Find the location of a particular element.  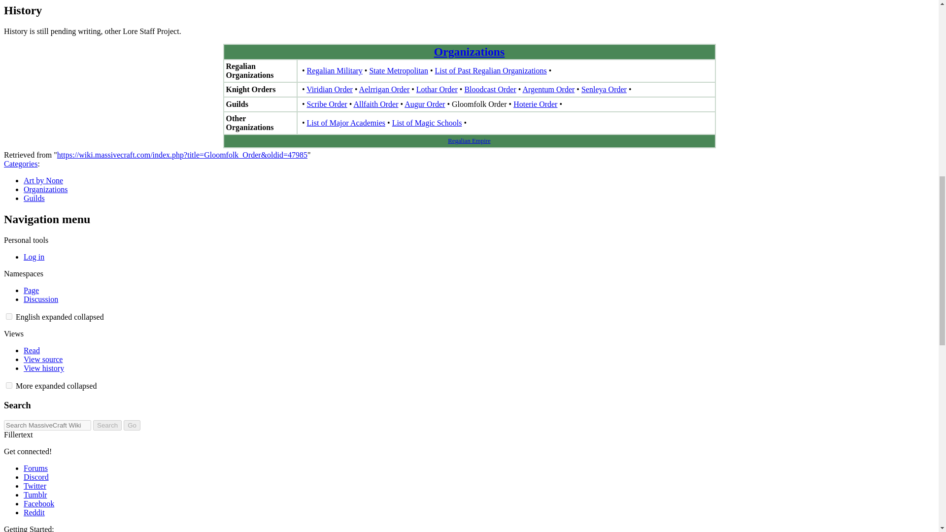

Scribe Order is located at coordinates (327, 104).